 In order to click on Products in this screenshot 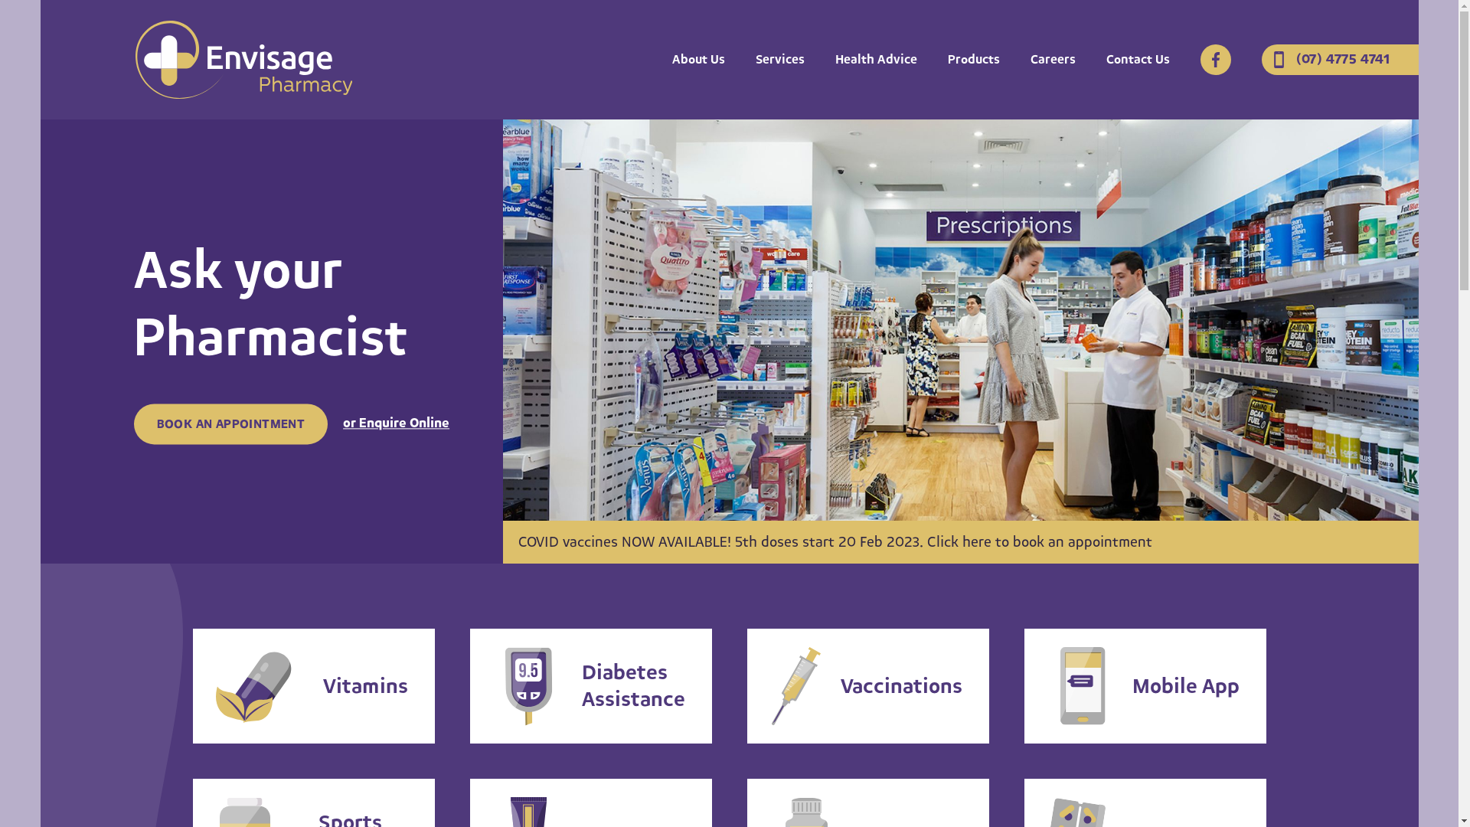, I will do `click(974, 60)`.